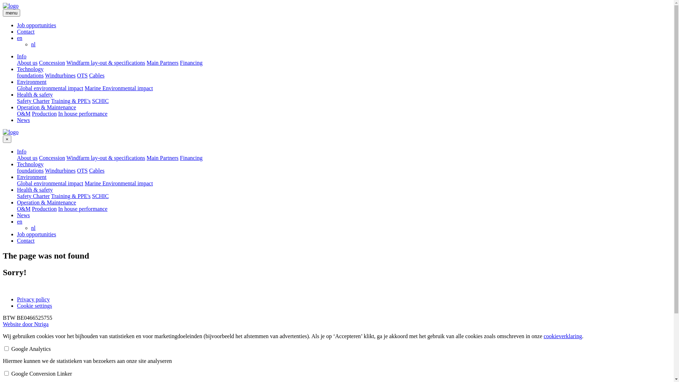 The height and width of the screenshot is (382, 679). I want to click on Cables, so click(97, 170).